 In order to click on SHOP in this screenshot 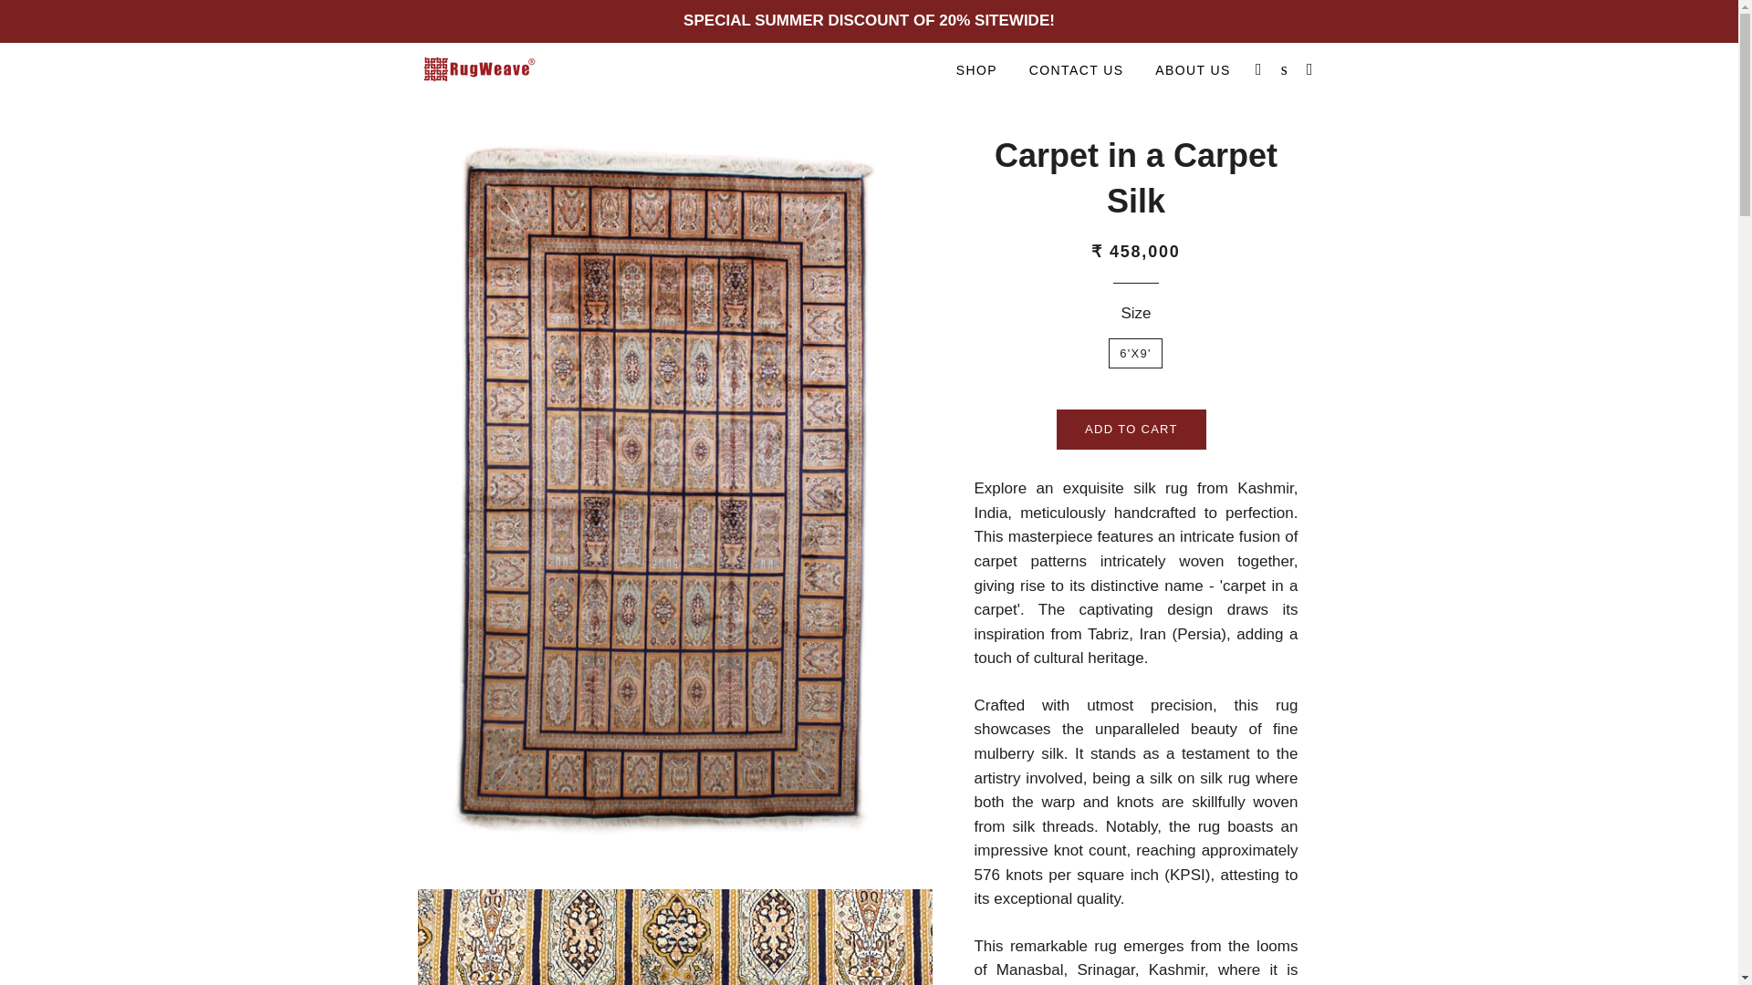, I will do `click(976, 70)`.